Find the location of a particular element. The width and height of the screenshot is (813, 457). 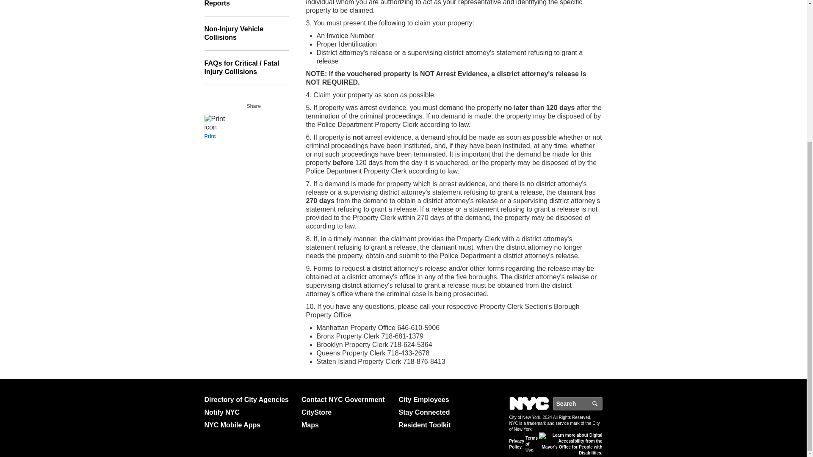

NYC Mobile Apps is located at coordinates (249, 425).